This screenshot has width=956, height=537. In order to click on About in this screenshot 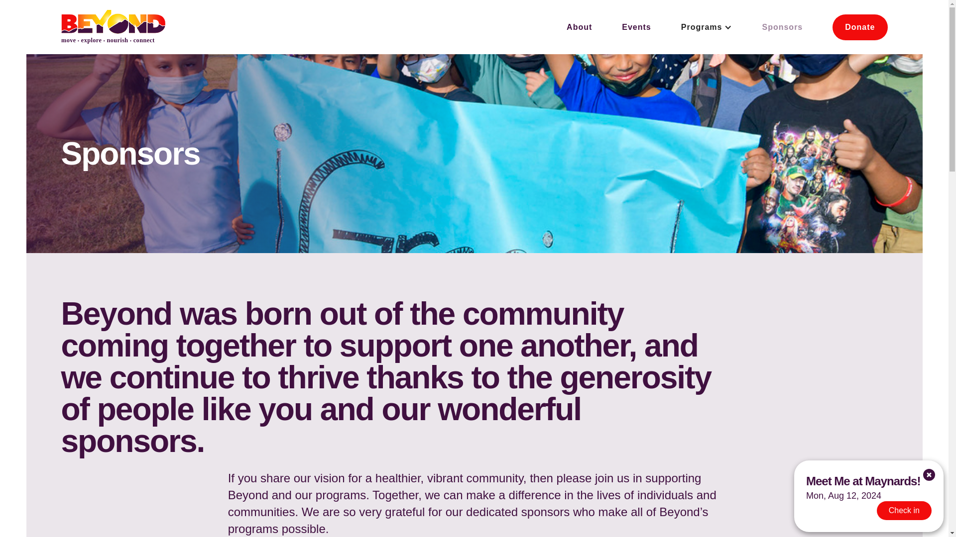, I will do `click(579, 27)`.